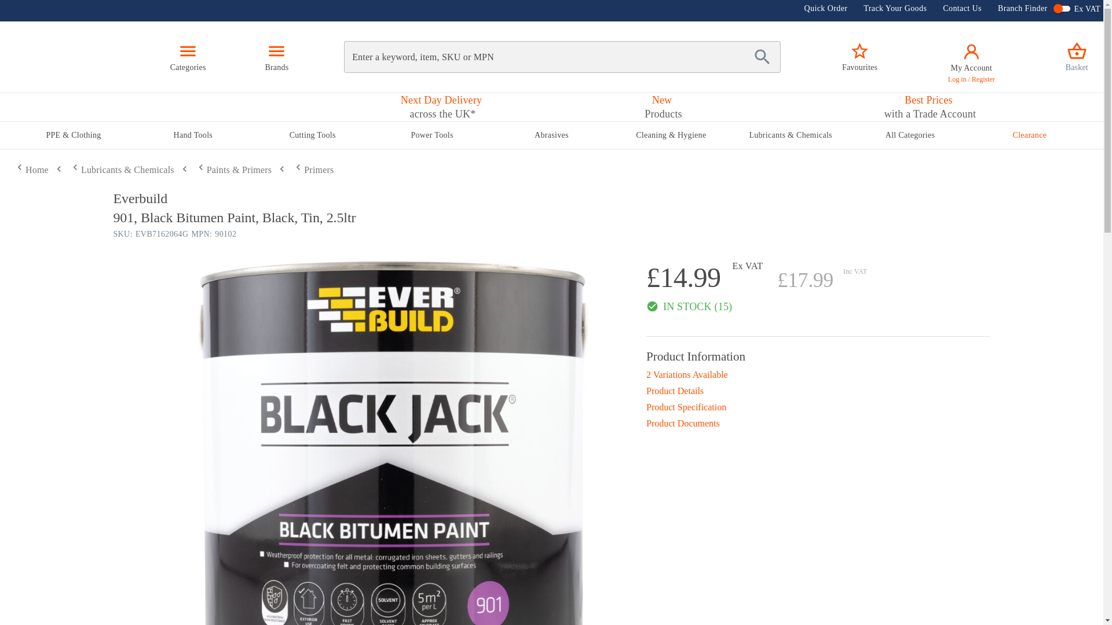  I want to click on All Categories, so click(859, 57).